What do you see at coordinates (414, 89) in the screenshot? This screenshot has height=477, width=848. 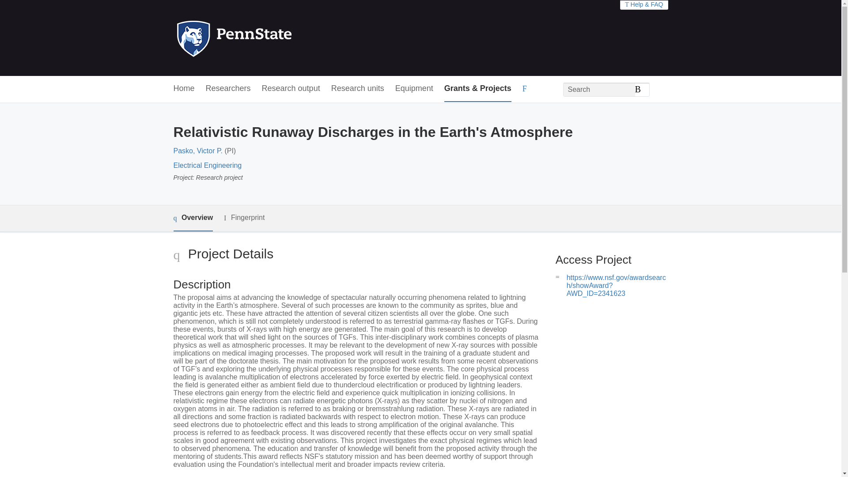 I see `Equipment` at bounding box center [414, 89].